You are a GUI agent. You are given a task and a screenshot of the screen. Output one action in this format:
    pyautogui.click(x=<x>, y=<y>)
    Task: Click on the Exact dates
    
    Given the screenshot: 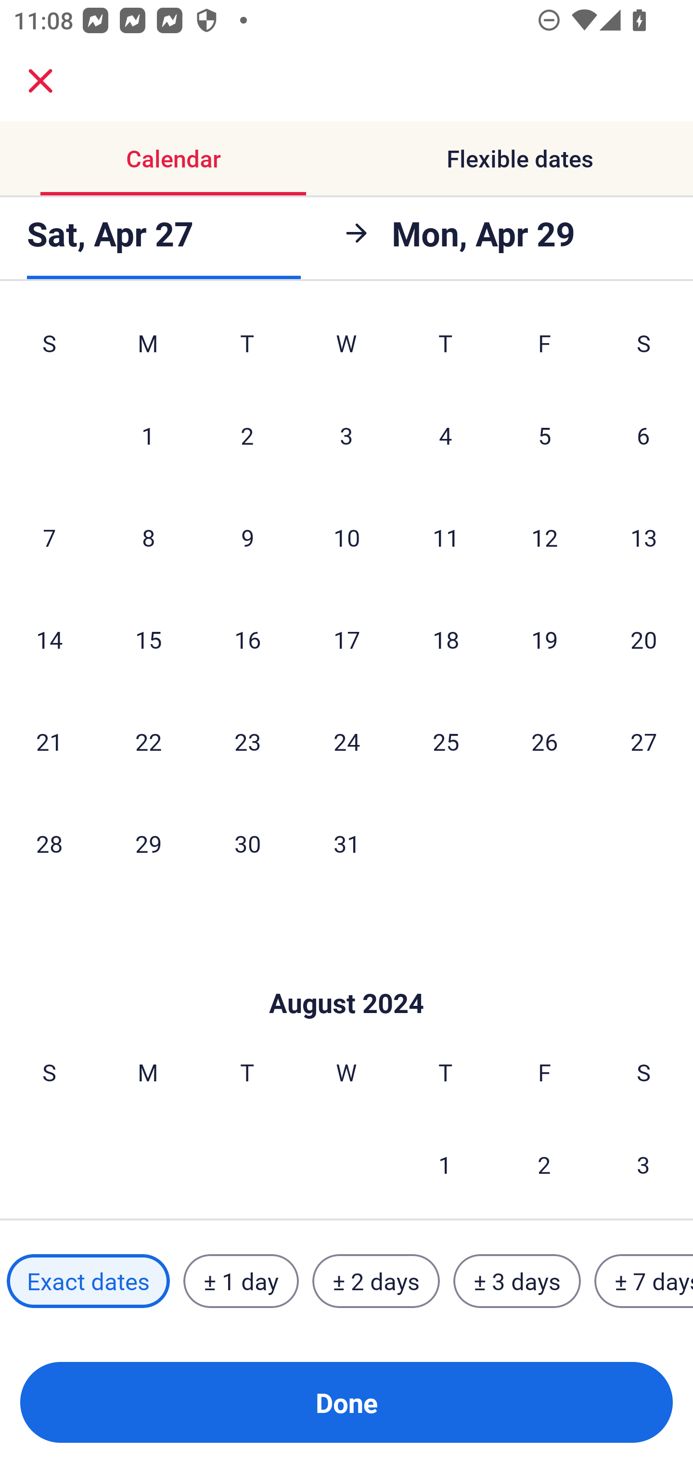 What is the action you would take?
    pyautogui.click(x=88, y=1281)
    